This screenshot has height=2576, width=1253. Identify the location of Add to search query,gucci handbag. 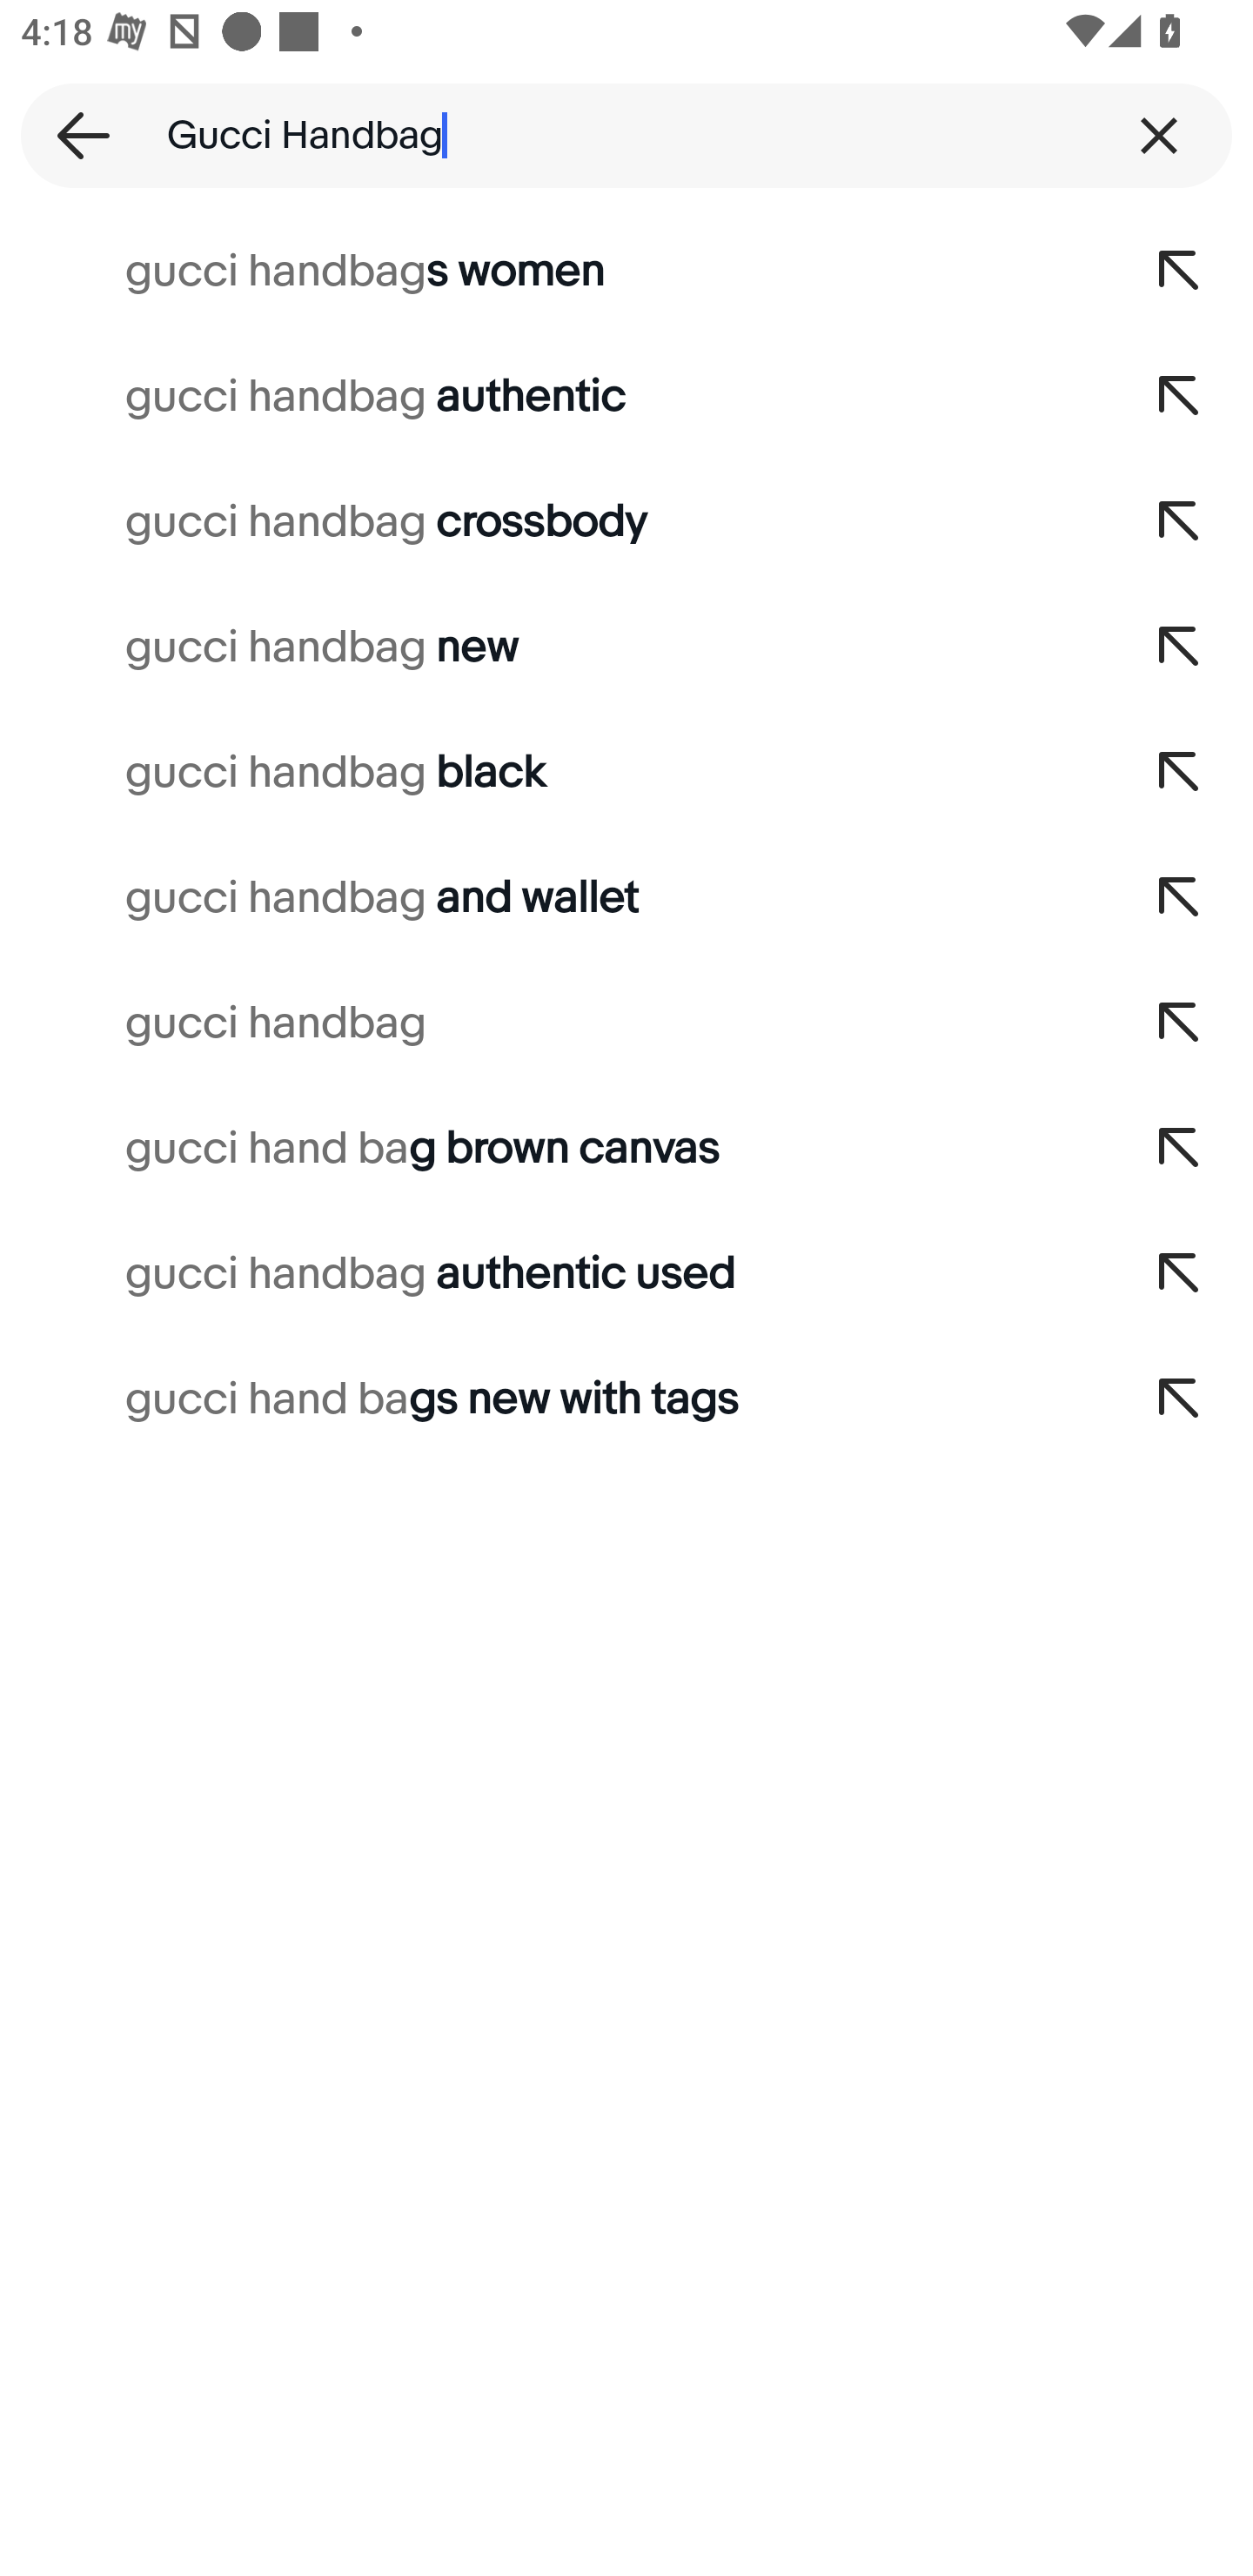
(1180, 1023).